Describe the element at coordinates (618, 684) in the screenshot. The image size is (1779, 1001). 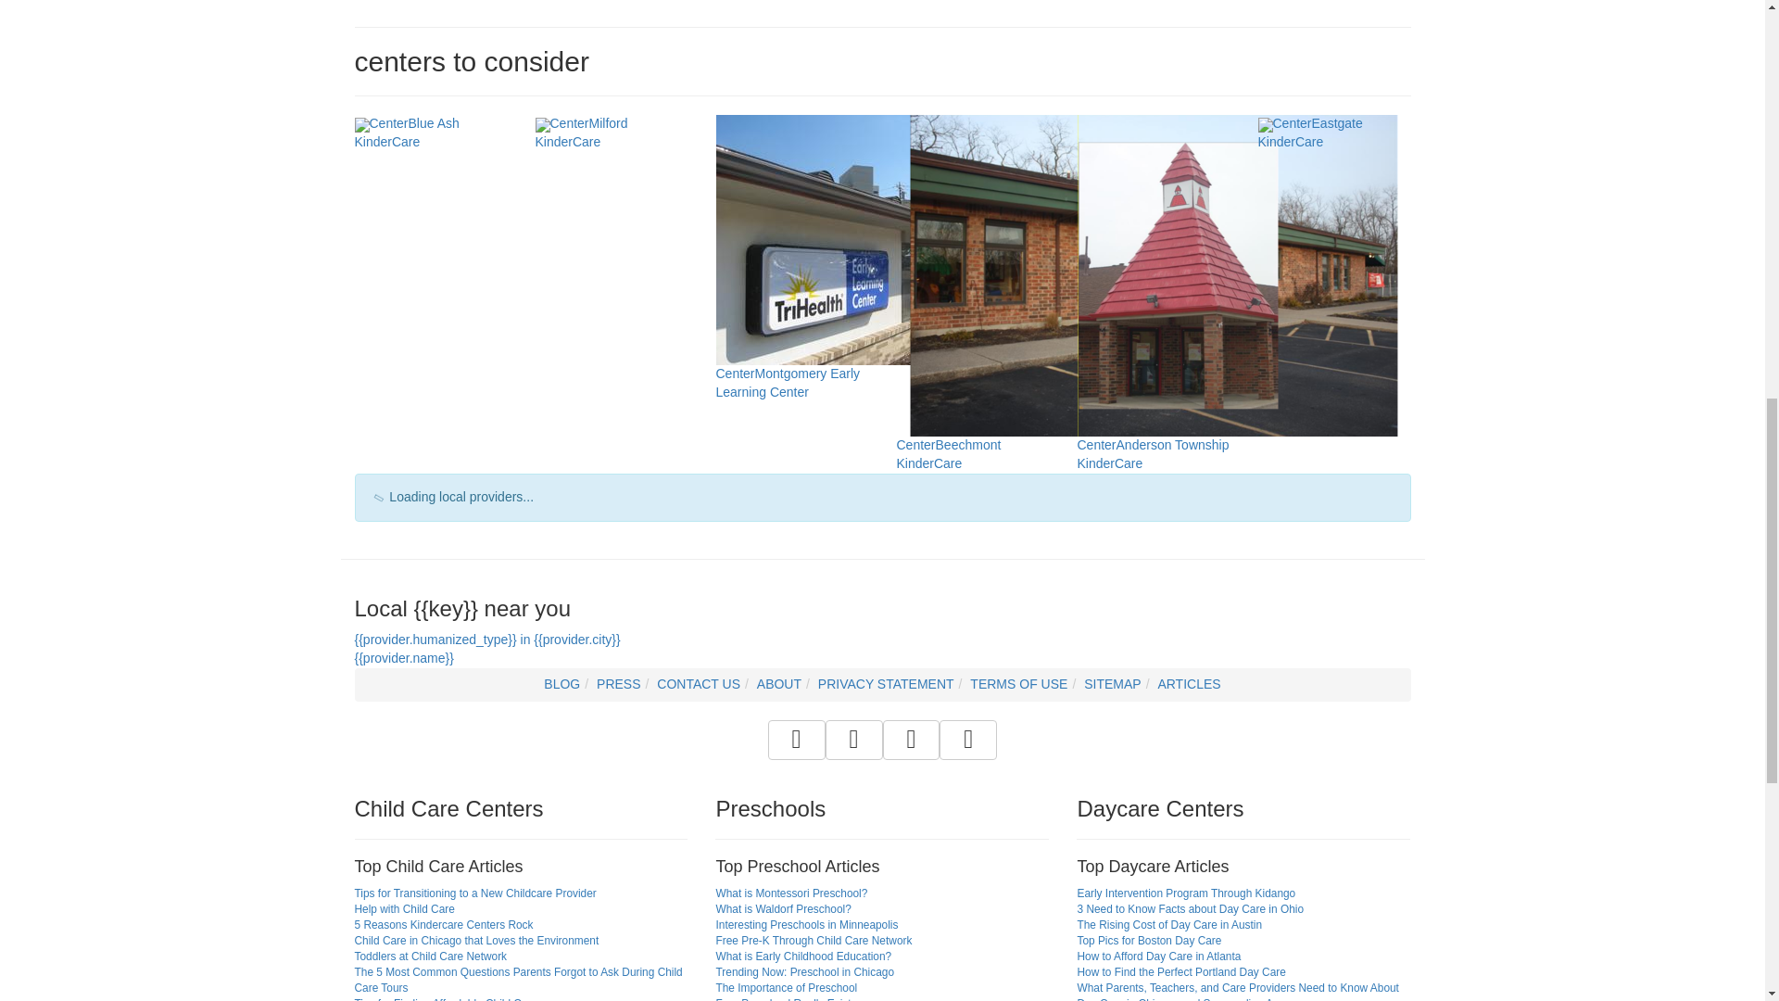
I see `PRESS` at that location.